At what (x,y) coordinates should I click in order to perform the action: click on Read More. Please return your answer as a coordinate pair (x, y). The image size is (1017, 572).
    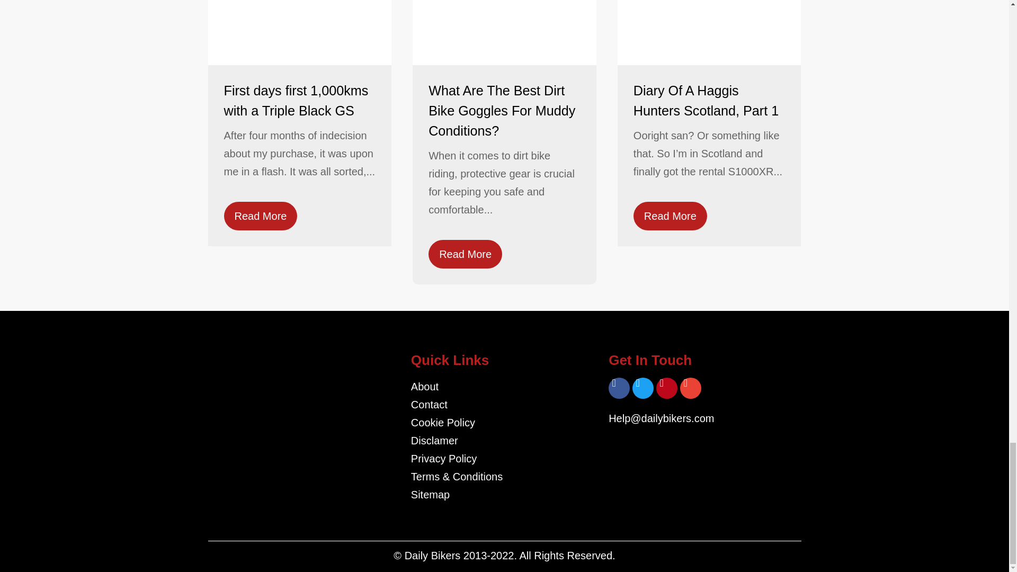
    Looking at the image, I should click on (670, 216).